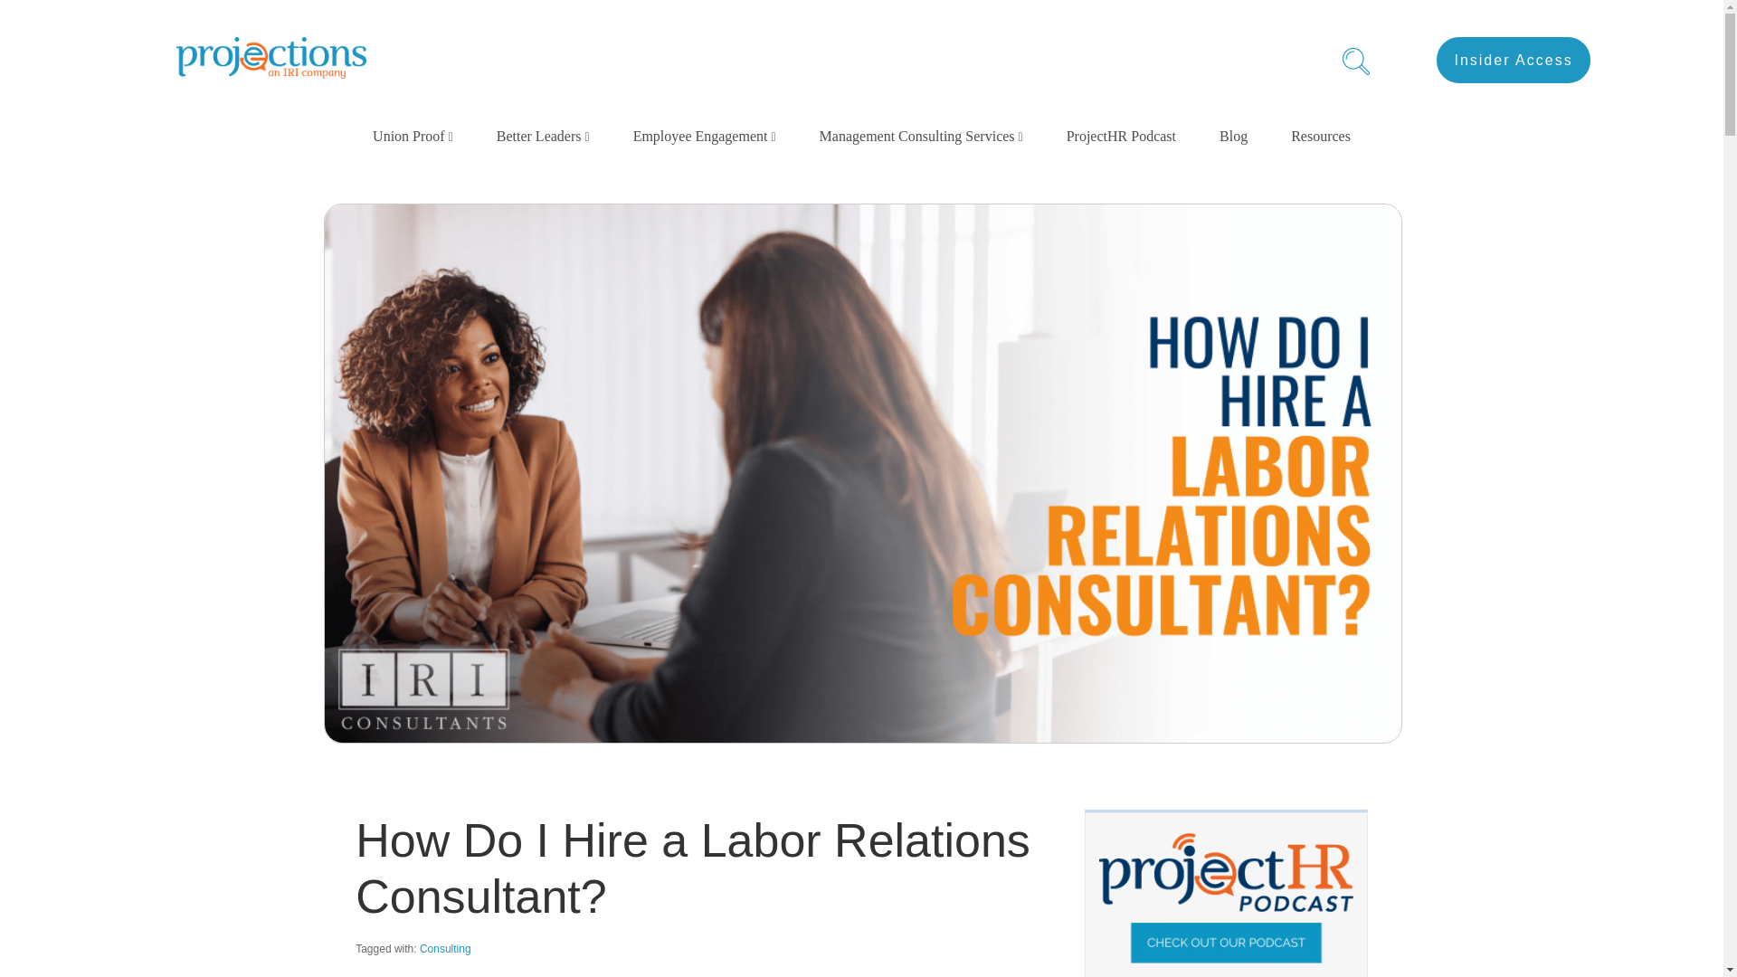 The height and width of the screenshot is (977, 1737). What do you see at coordinates (543, 136) in the screenshot?
I see `Better Leaders` at bounding box center [543, 136].